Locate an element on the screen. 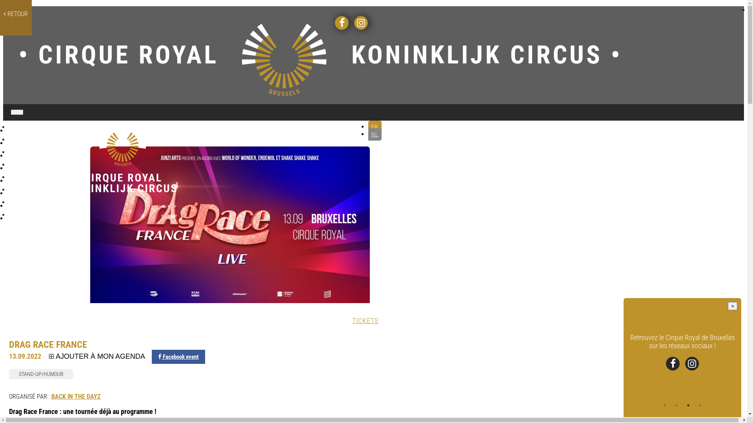 This screenshot has width=753, height=423. BACK IN THE DAYZ is located at coordinates (76, 396).